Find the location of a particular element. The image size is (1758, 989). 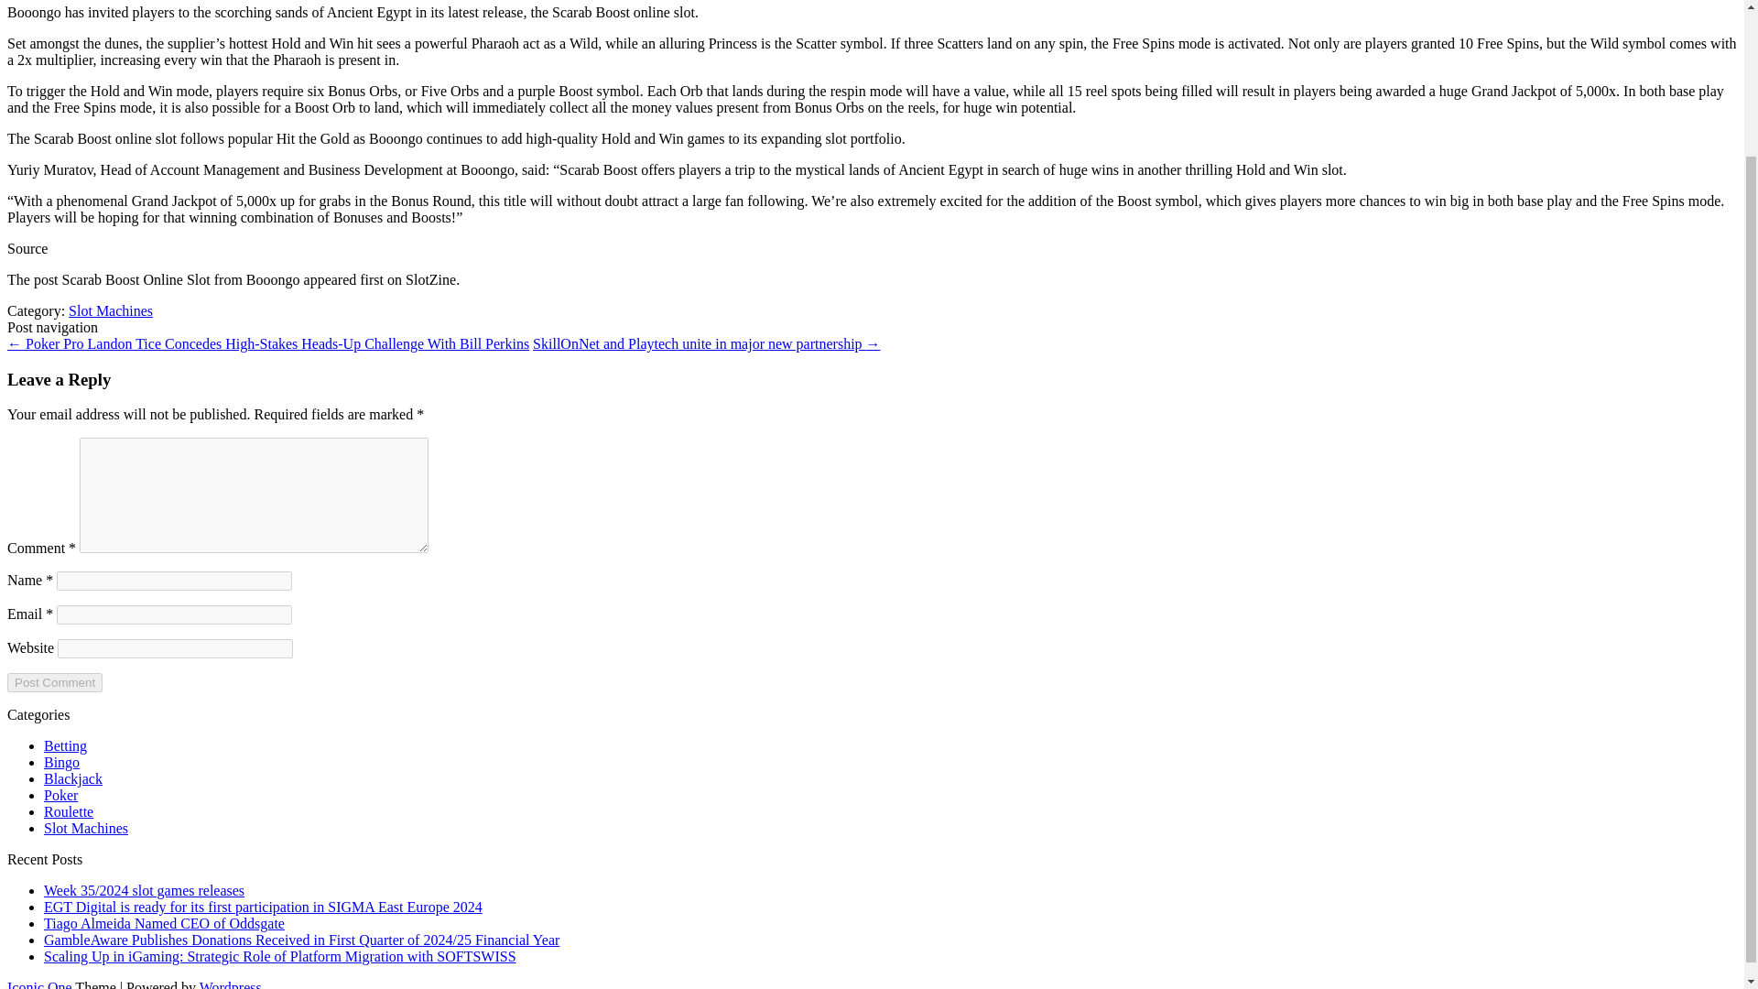

Slot Machines is located at coordinates (110, 310).